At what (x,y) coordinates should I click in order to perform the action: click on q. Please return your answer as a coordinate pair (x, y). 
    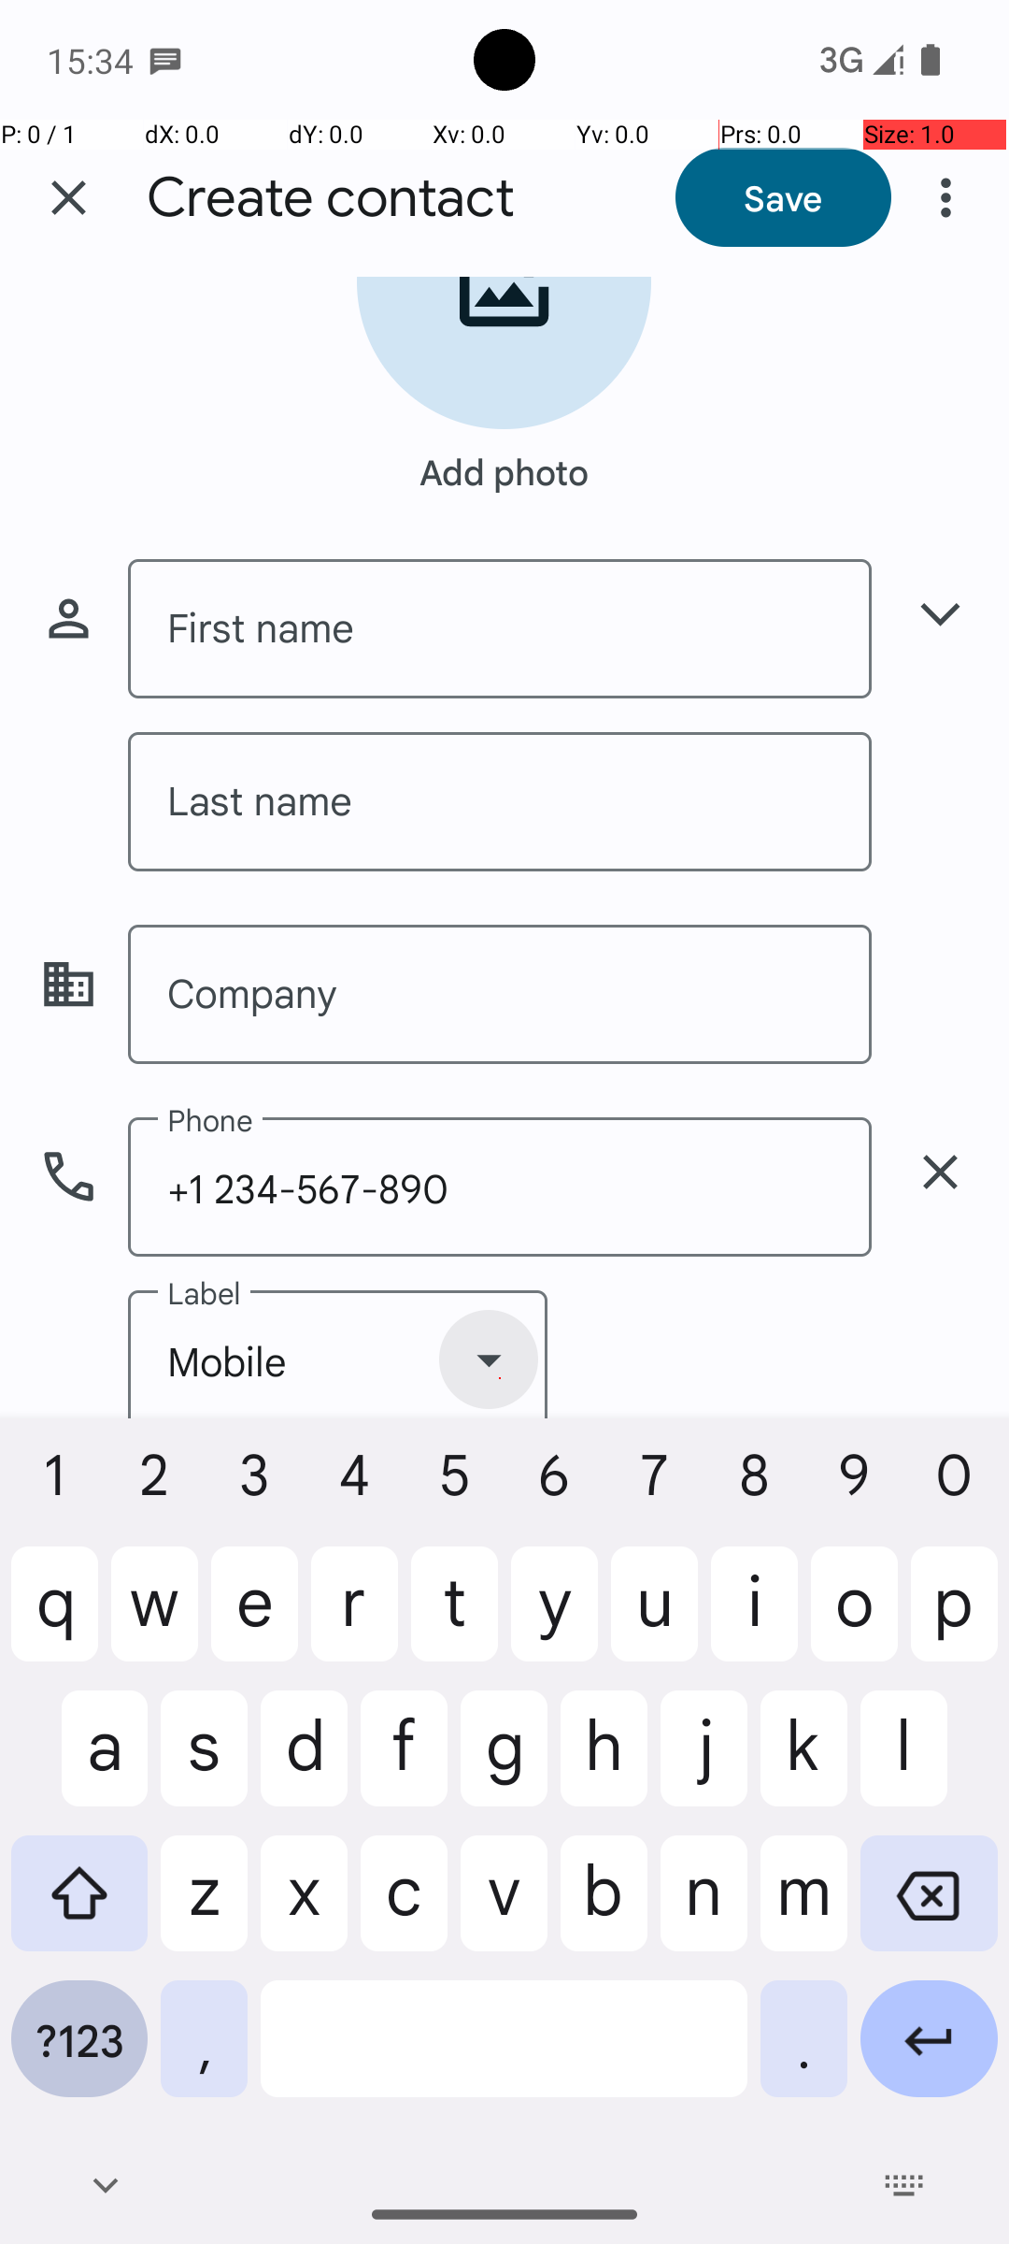
    Looking at the image, I should click on (54, 1618).